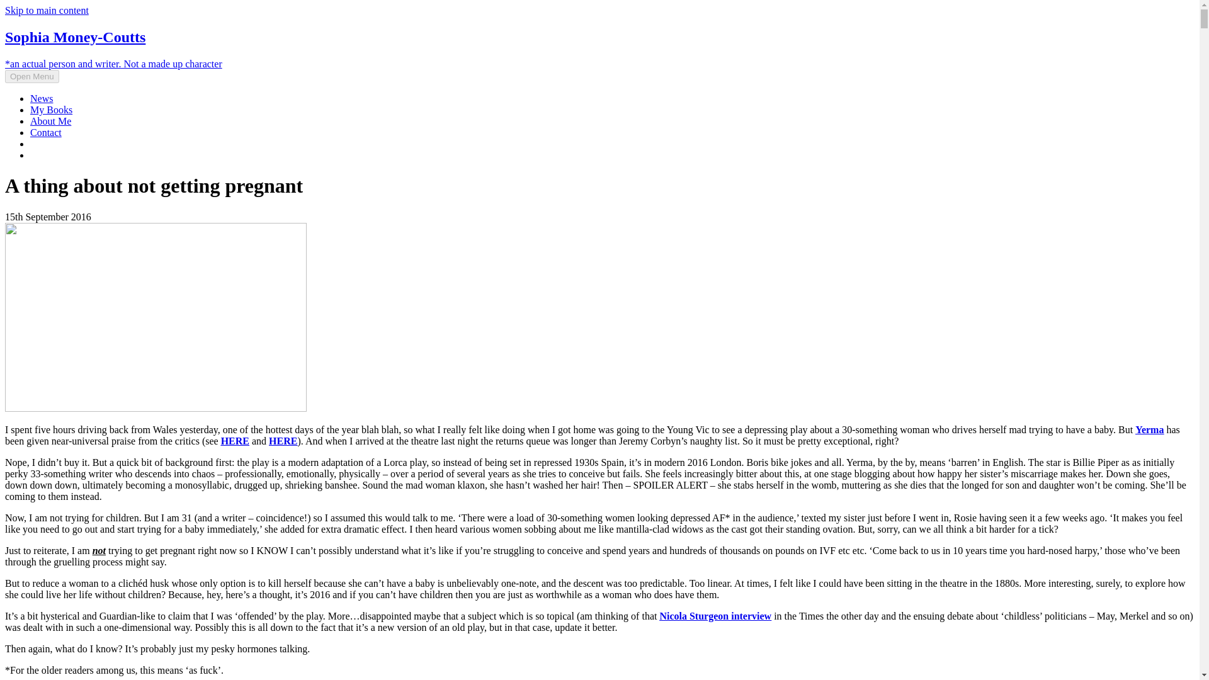  Describe the element at coordinates (235, 441) in the screenshot. I see `HERE` at that location.